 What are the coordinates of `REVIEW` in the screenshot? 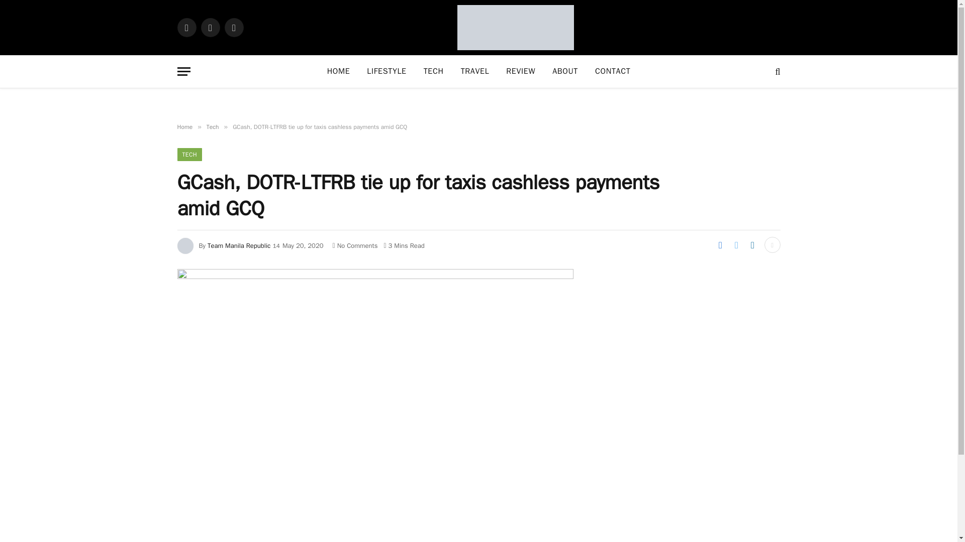 It's located at (521, 71).